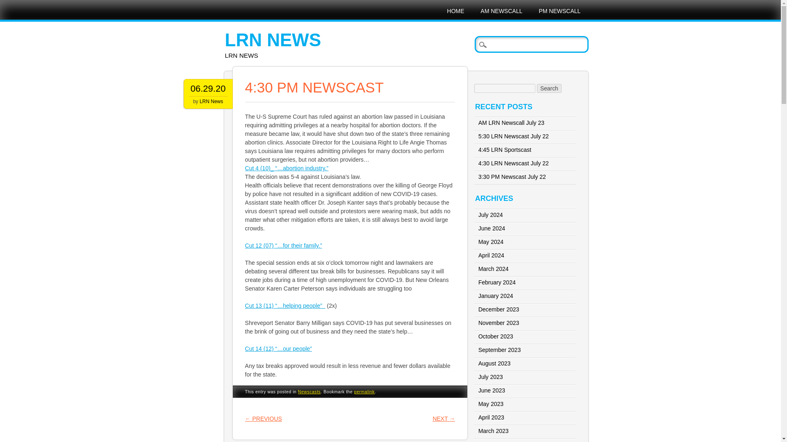 This screenshot has width=787, height=442. Describe the element at coordinates (512, 177) in the screenshot. I see `3:30 PM Newscast July 22` at that location.